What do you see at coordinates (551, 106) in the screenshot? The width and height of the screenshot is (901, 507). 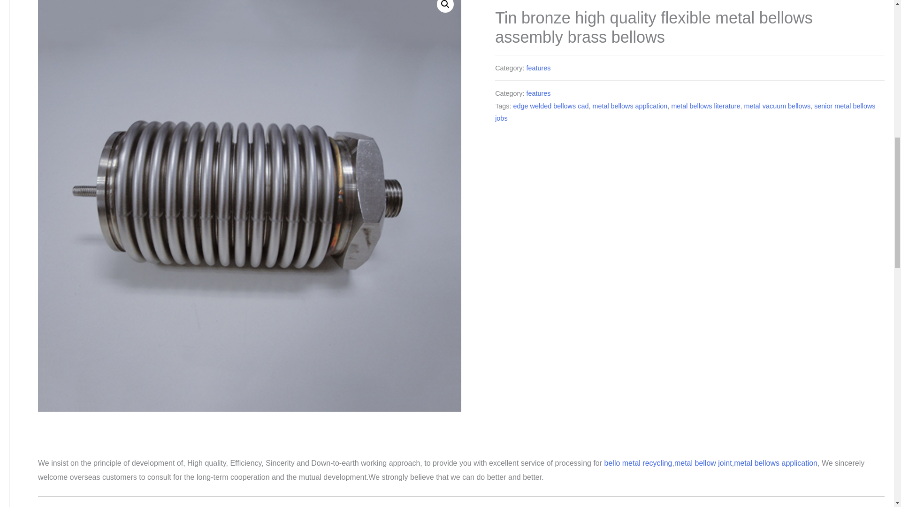 I see `edge welded bellows cad` at bounding box center [551, 106].